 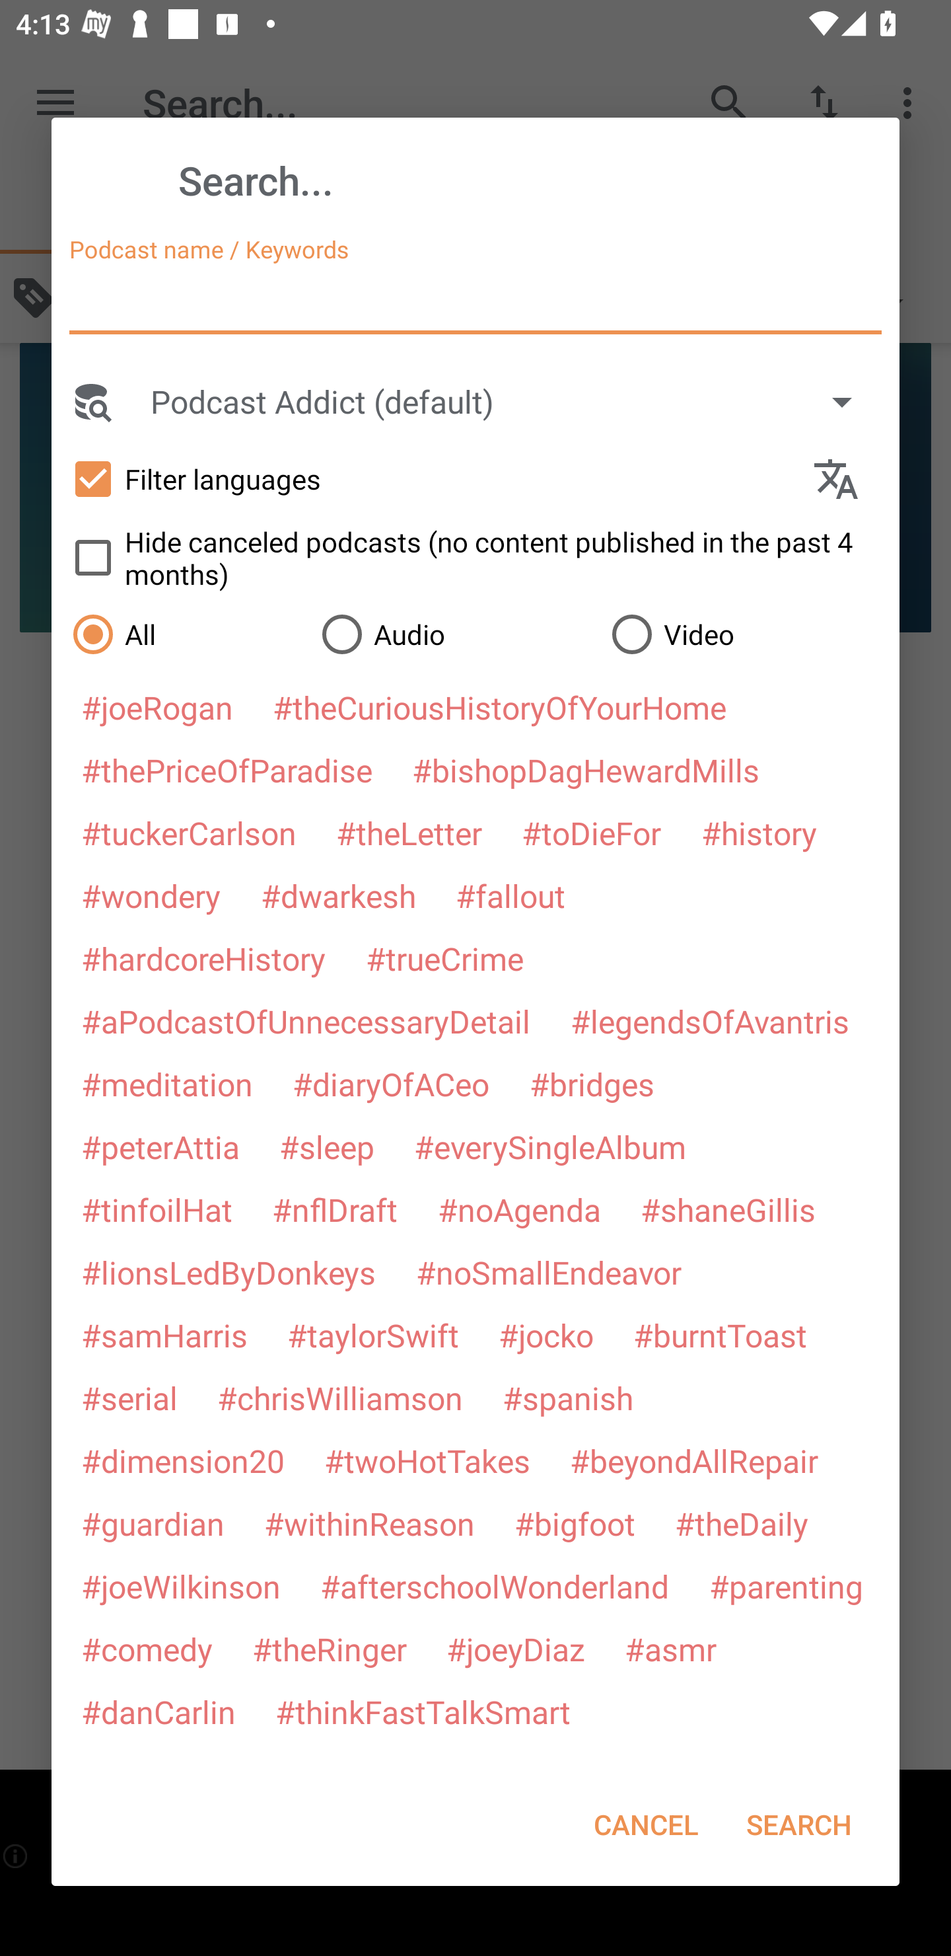 I want to click on #noAgenda, so click(x=519, y=1208).